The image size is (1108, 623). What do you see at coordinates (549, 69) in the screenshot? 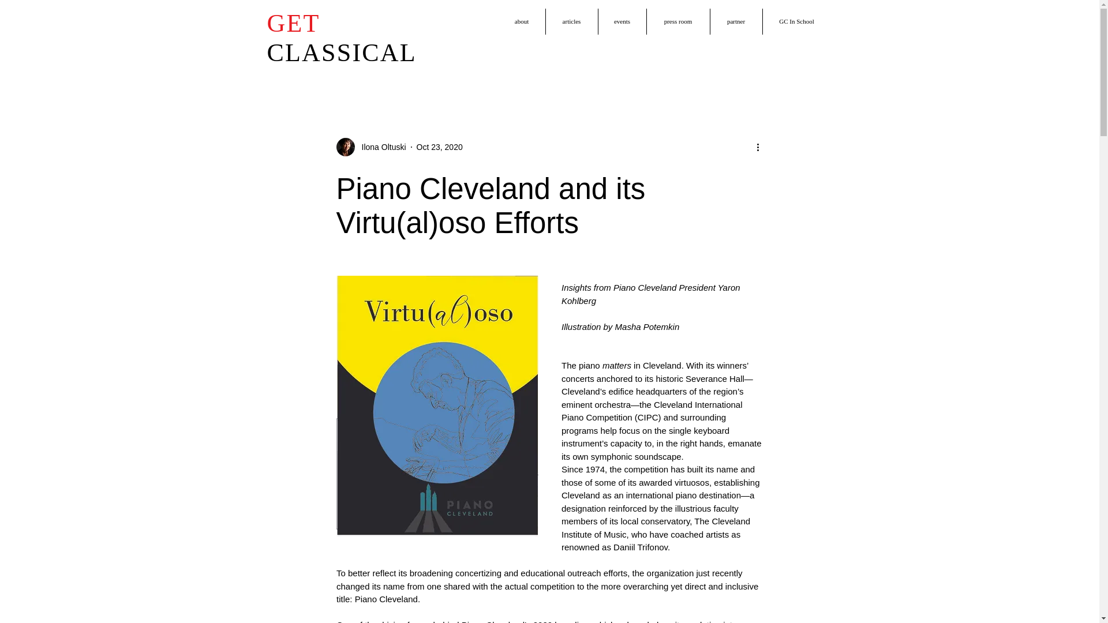
I see `editorial` at bounding box center [549, 69].